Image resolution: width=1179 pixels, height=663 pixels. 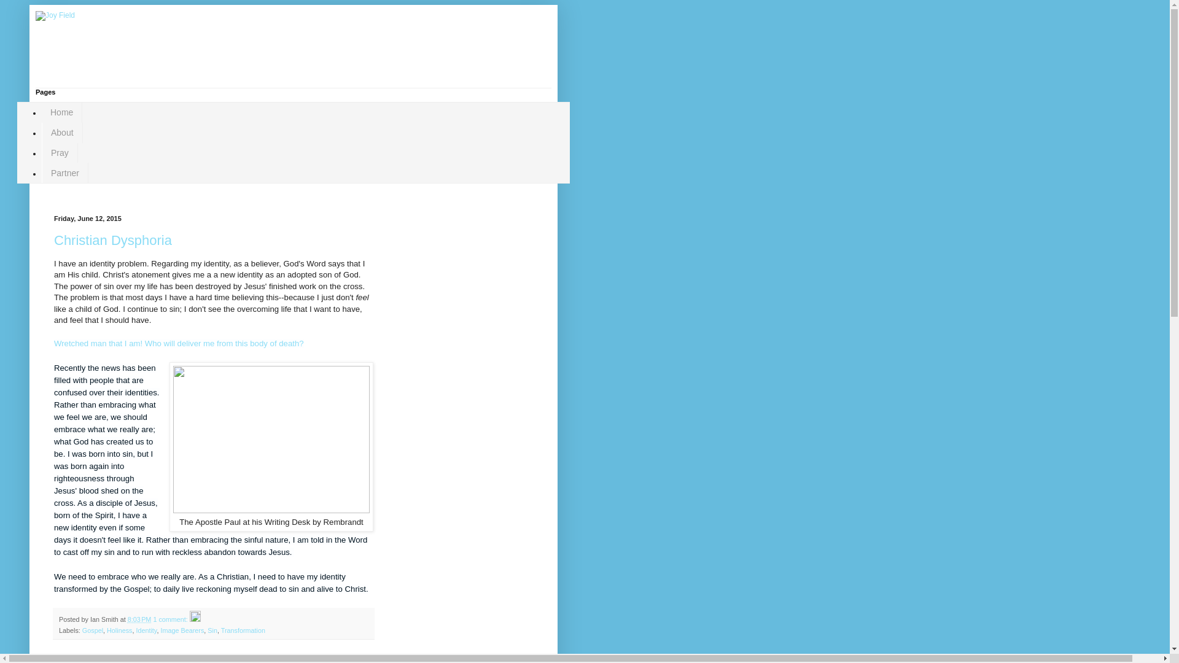 I want to click on Home, so click(x=163, y=657).